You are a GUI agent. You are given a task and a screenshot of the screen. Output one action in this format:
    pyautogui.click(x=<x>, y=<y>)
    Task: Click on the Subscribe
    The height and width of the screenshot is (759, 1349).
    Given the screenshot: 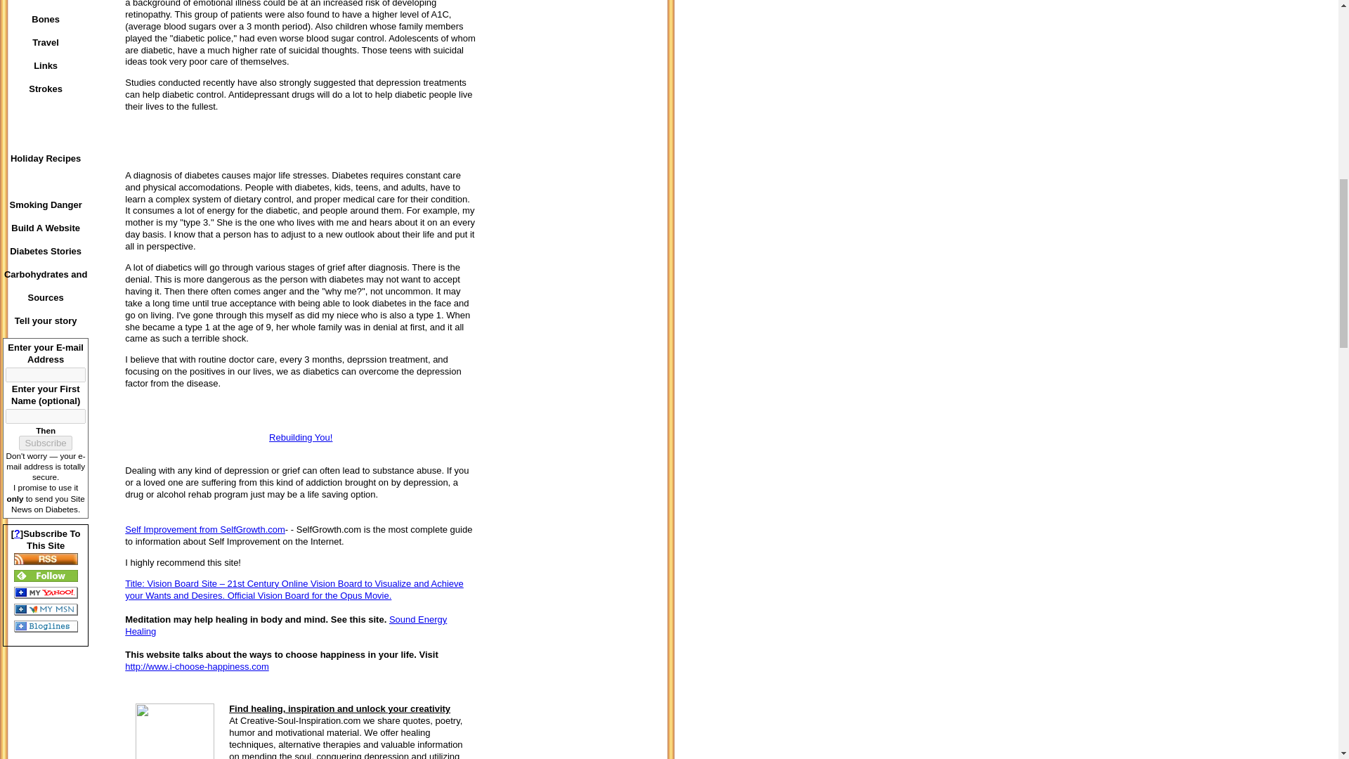 What is the action you would take?
    pyautogui.click(x=45, y=443)
    